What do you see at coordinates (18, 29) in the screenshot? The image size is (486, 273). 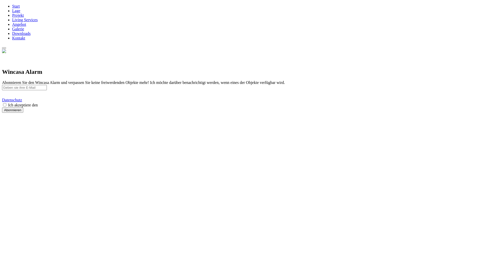 I see `Galerie` at bounding box center [18, 29].